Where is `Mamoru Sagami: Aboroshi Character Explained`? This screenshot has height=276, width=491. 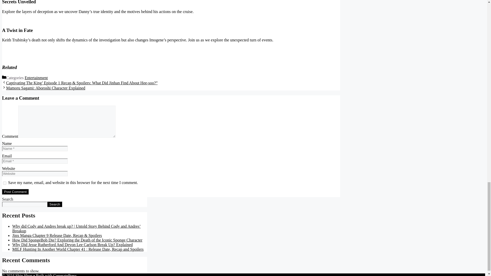
Mamoru Sagami: Aboroshi Character Explained is located at coordinates (46, 88).